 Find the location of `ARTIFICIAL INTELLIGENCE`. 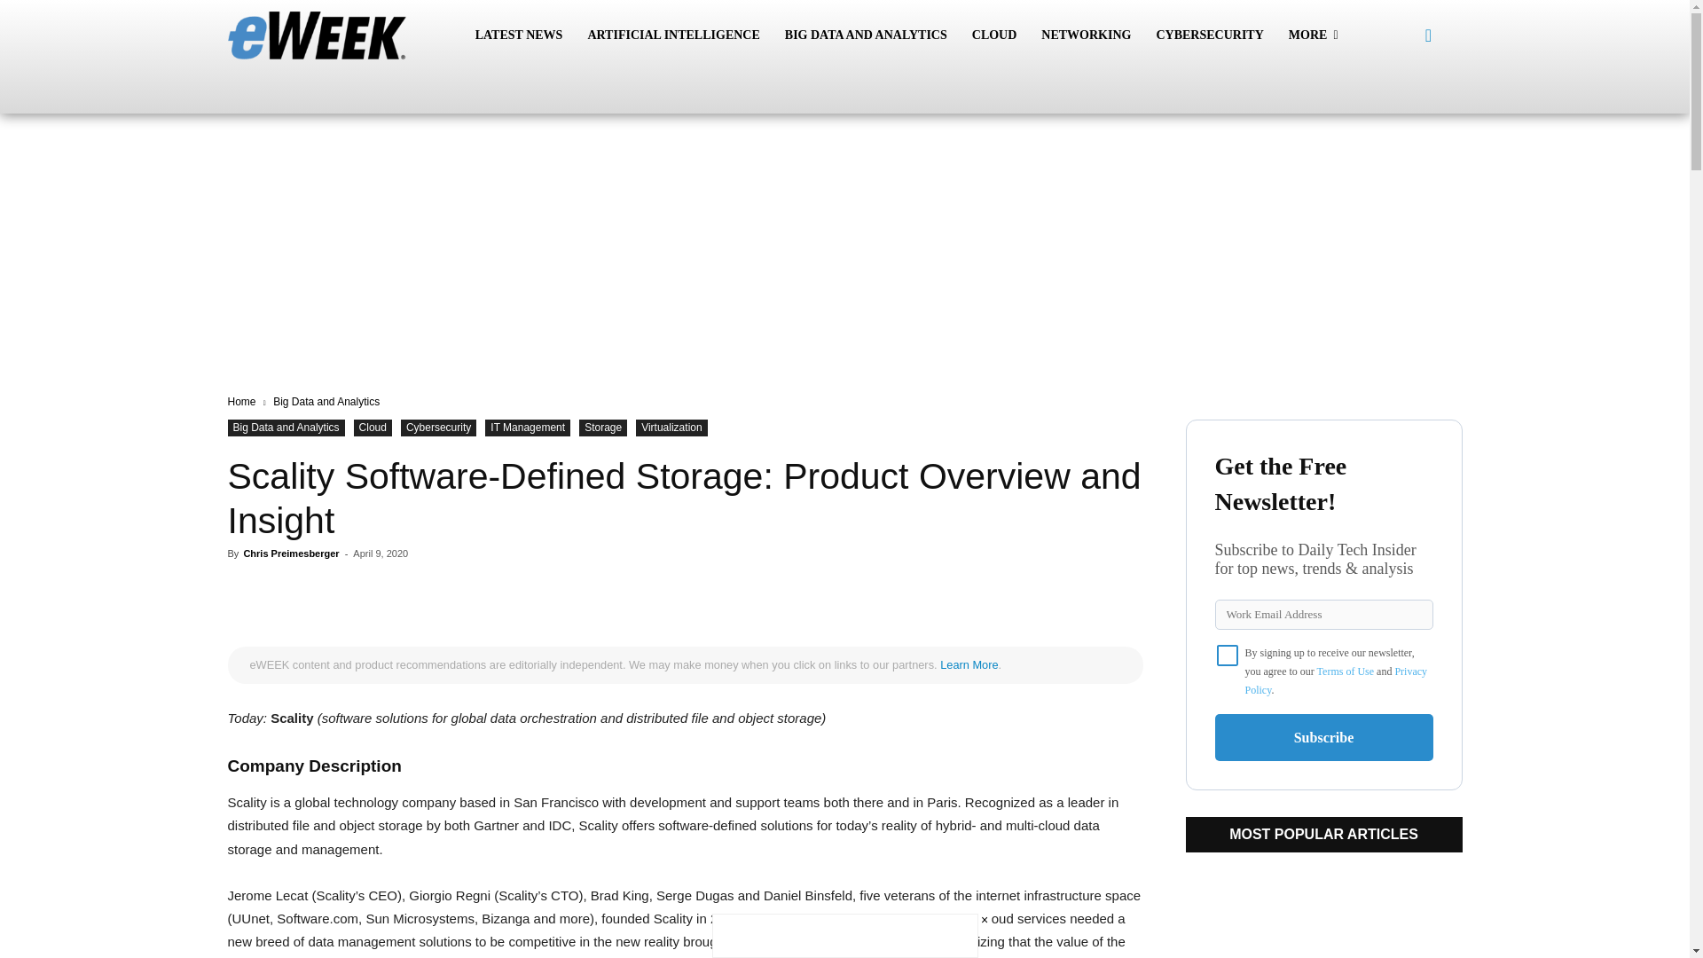

ARTIFICIAL INTELLIGENCE is located at coordinates (672, 35).